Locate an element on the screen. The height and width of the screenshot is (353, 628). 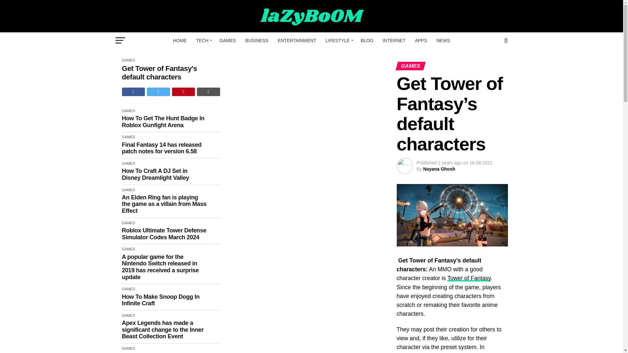
NEWS is located at coordinates (443, 41).